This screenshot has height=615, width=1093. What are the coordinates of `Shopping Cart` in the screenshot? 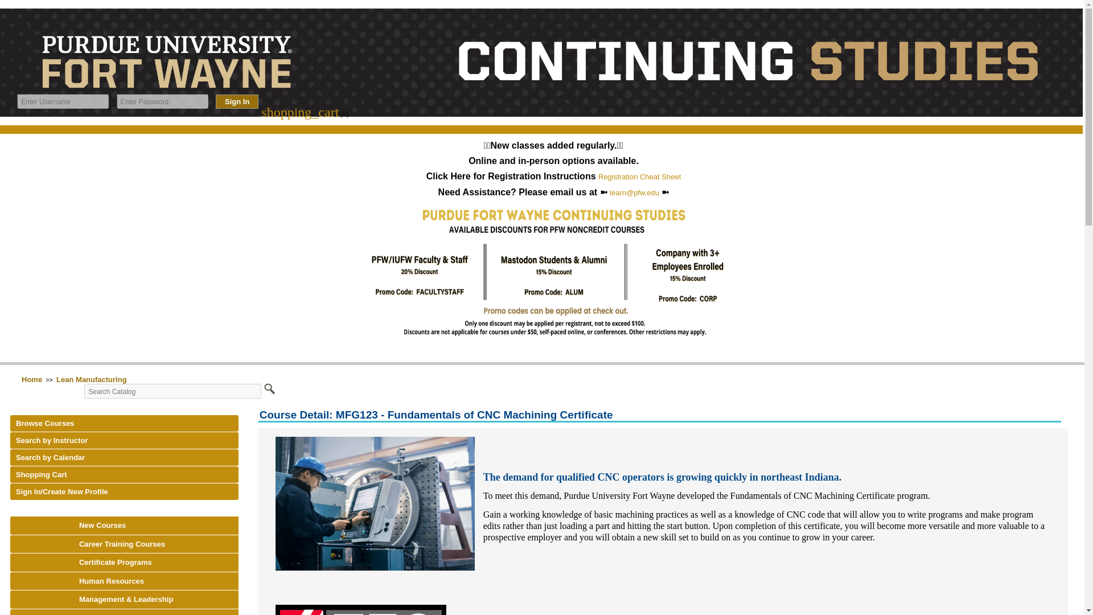 It's located at (124, 474).